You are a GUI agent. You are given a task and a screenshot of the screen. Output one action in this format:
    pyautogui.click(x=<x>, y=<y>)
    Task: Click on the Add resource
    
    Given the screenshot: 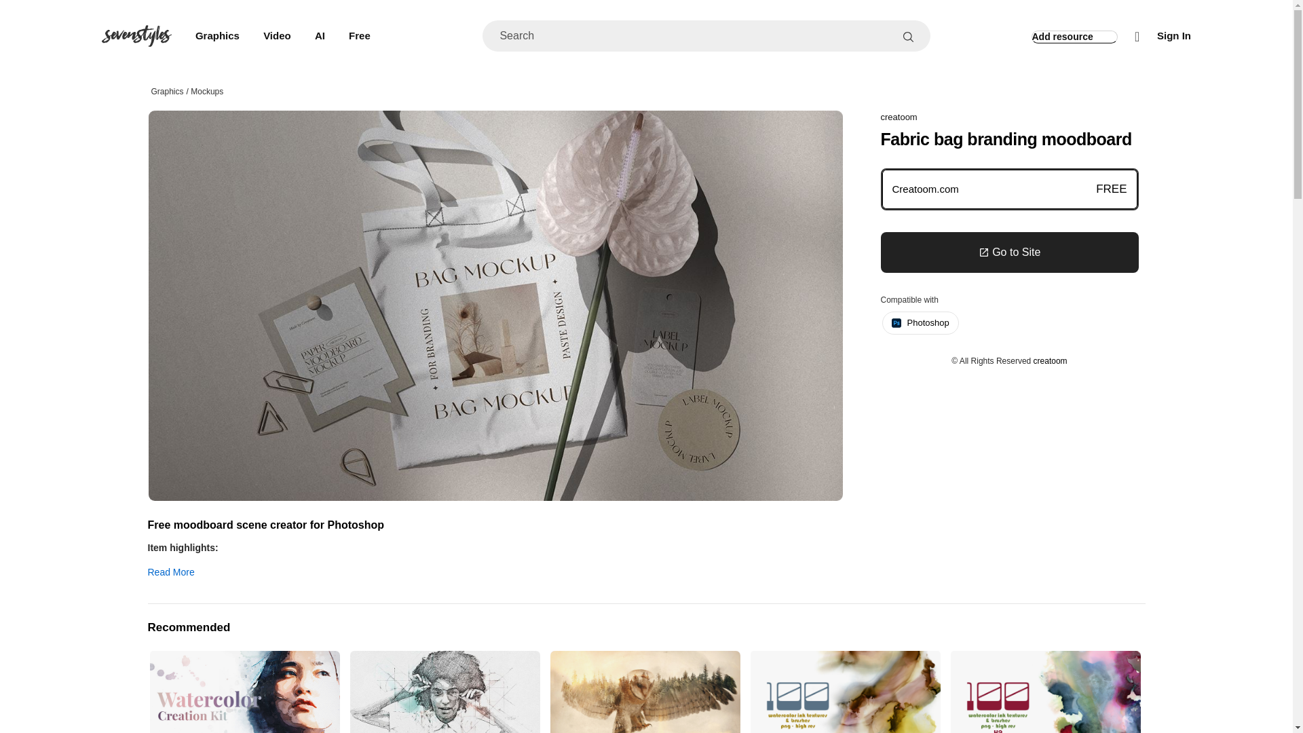 What is the action you would take?
    pyautogui.click(x=1075, y=37)
    